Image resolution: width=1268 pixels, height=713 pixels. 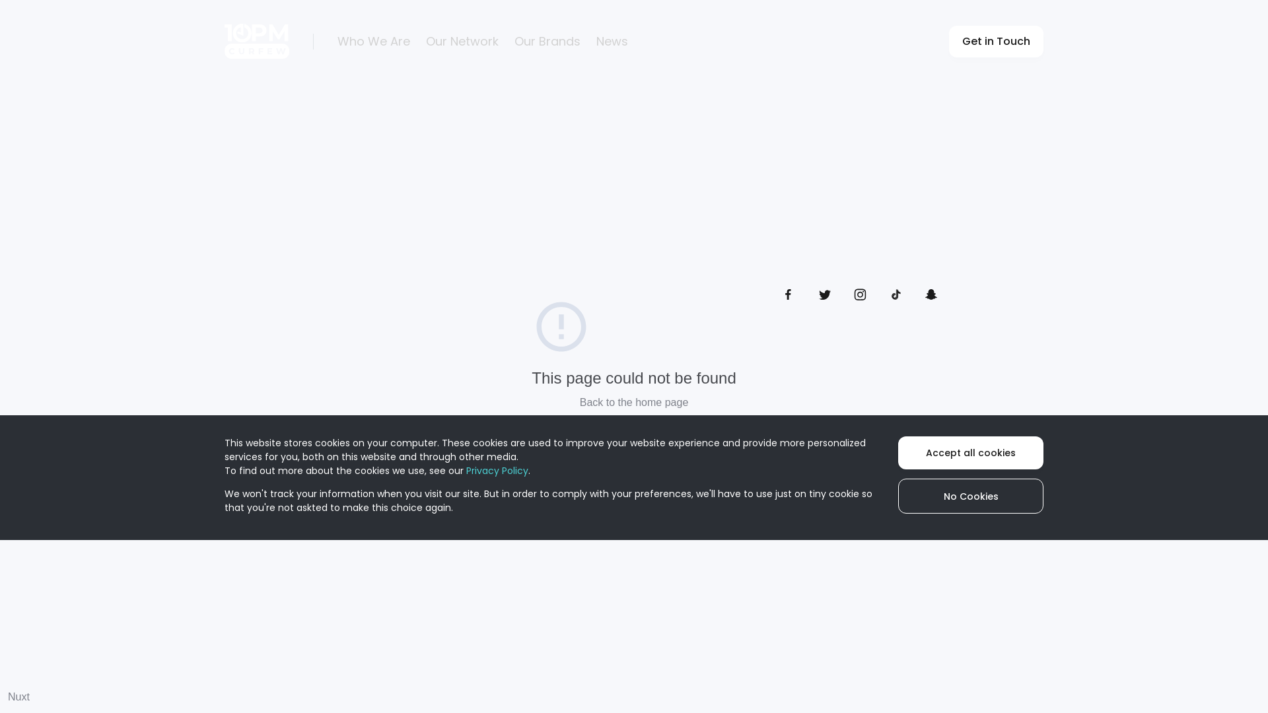 I want to click on Get in Touch, so click(x=996, y=41).